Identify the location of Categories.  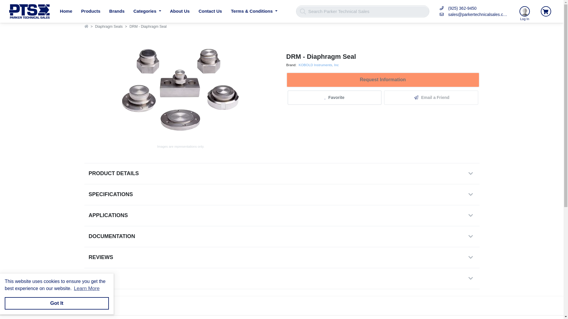
(147, 11).